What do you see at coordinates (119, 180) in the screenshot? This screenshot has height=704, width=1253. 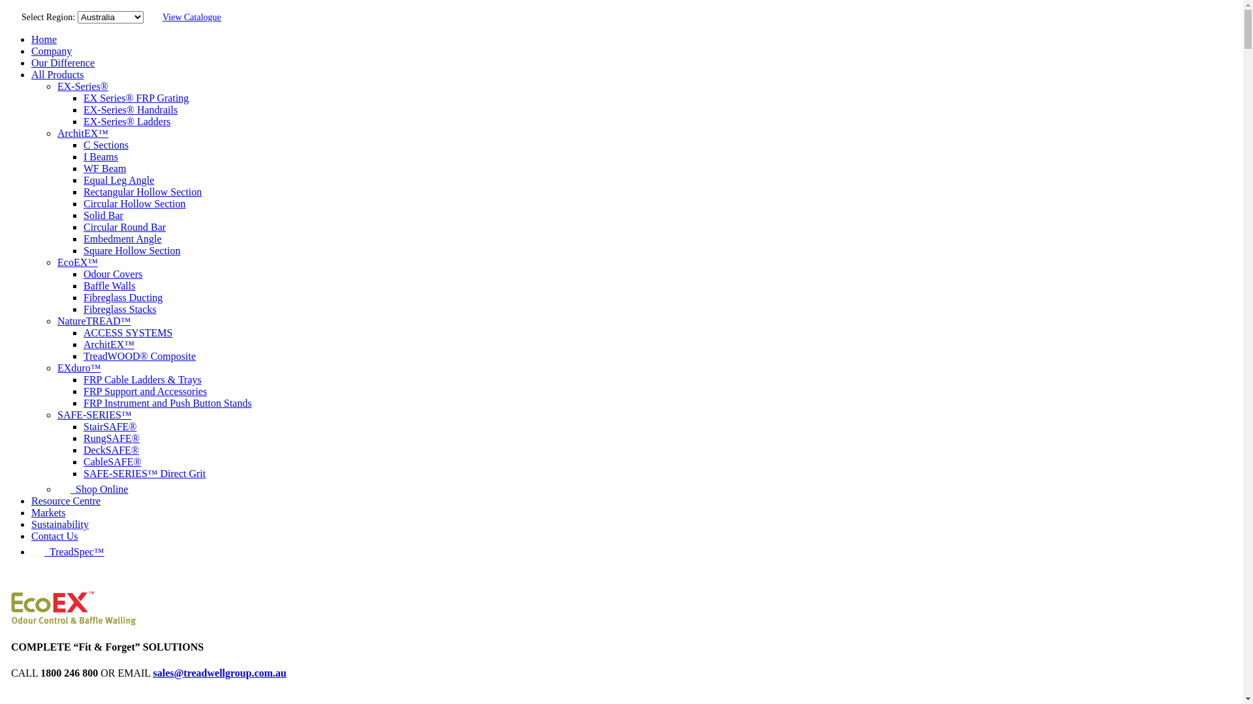 I see `Equal Leg Angle` at bounding box center [119, 180].